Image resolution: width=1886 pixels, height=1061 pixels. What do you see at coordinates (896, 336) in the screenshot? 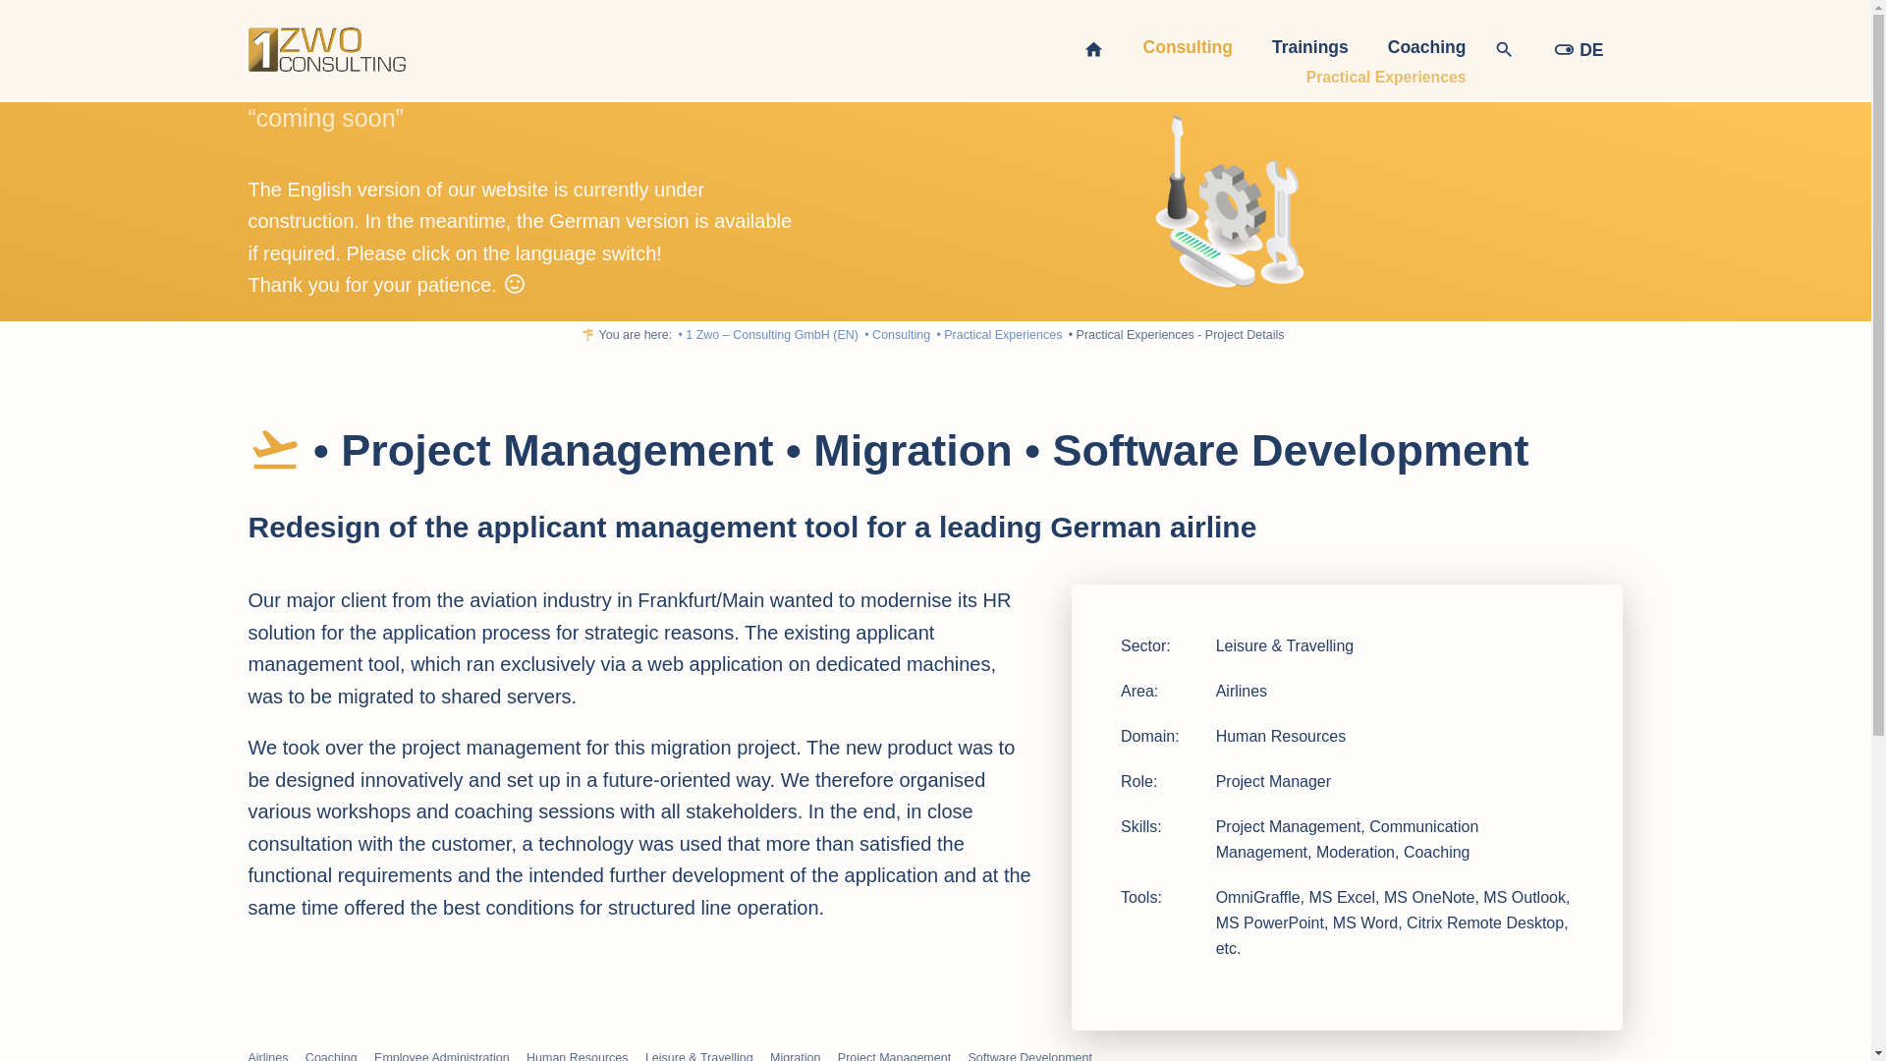
I see `Consulting` at bounding box center [896, 336].